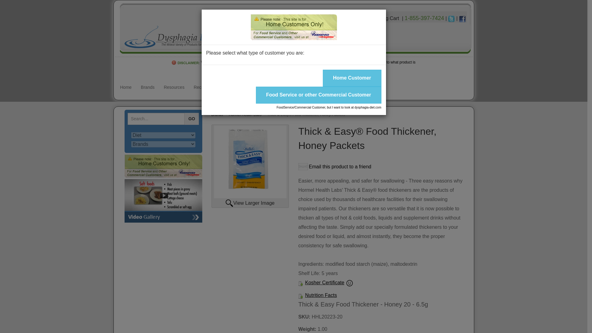 This screenshot has width=592, height=333. I want to click on Email this product to a friend, so click(335, 166).